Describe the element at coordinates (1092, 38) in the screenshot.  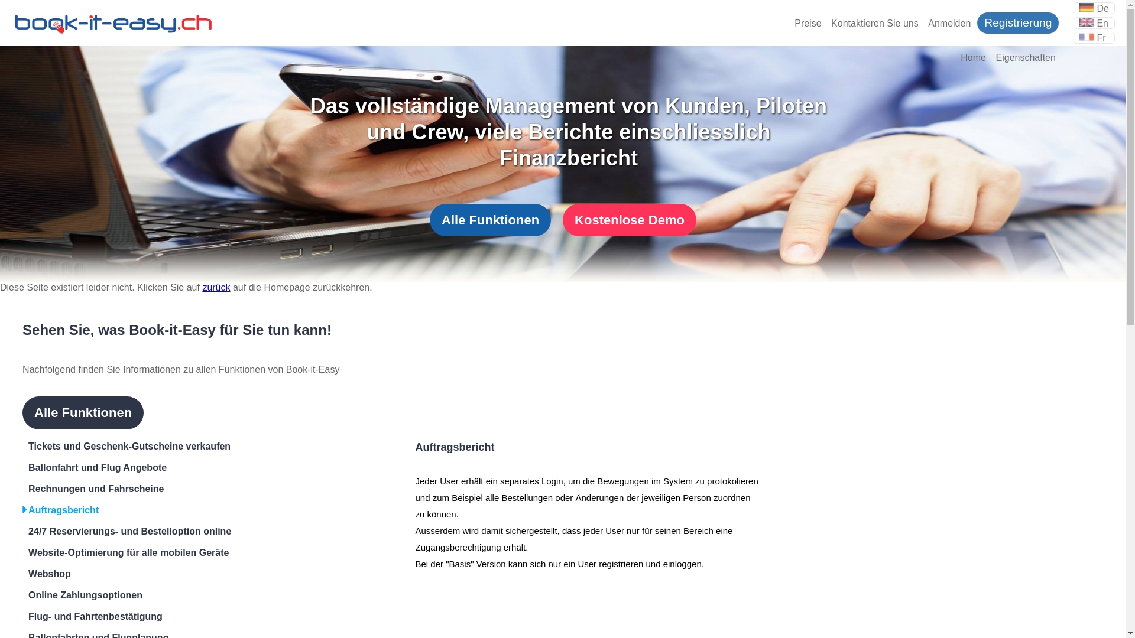
I see `Fr` at that location.